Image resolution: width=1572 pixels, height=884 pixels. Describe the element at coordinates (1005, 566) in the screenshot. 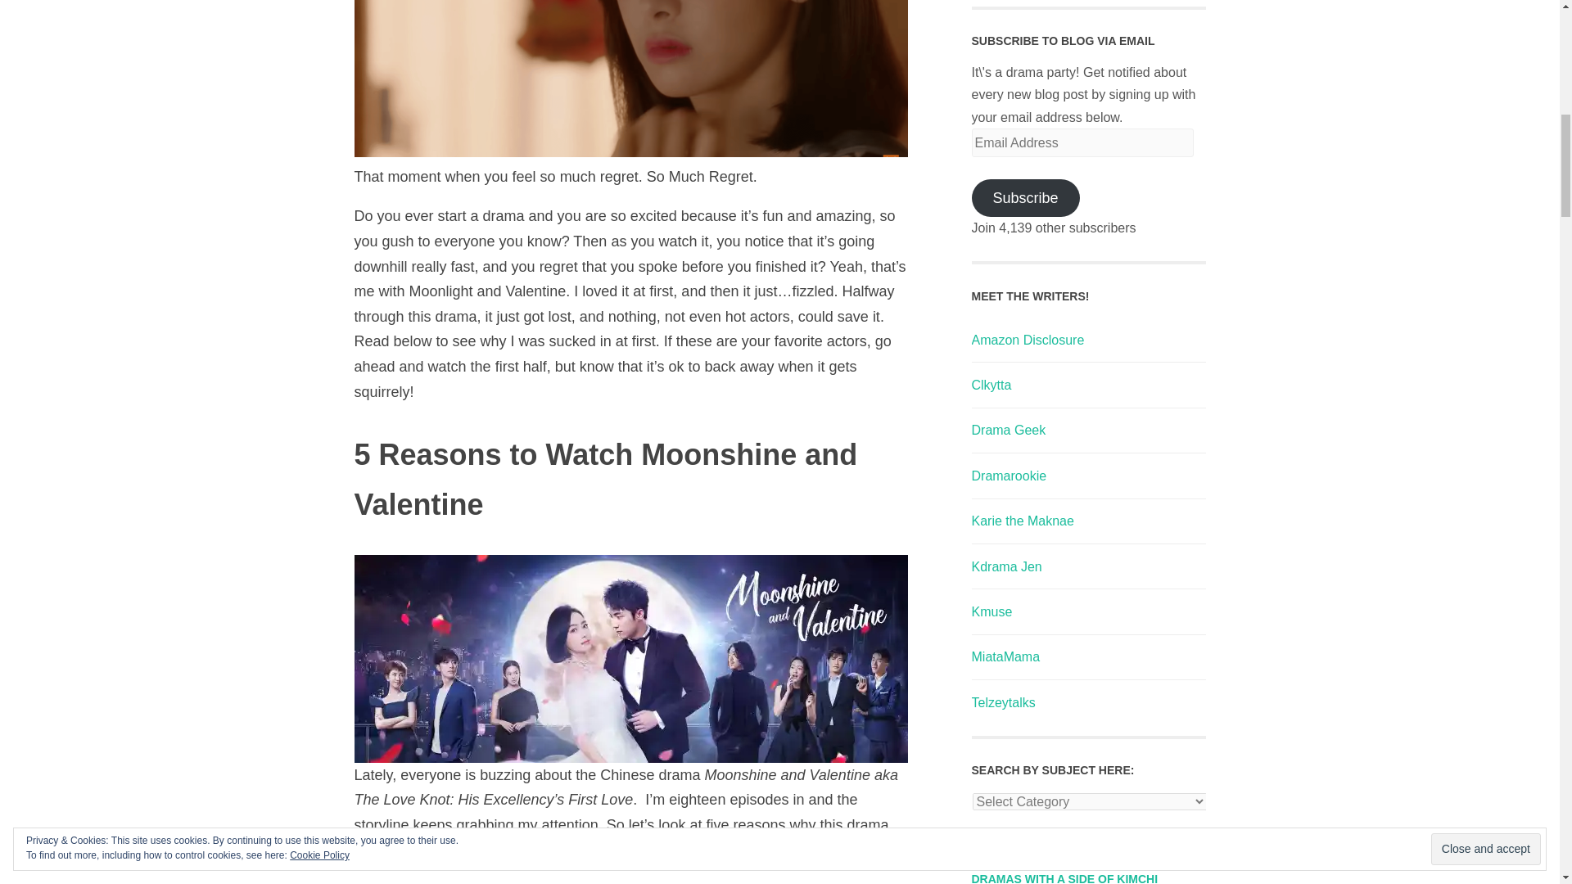

I see `Kdrama Jen` at that location.